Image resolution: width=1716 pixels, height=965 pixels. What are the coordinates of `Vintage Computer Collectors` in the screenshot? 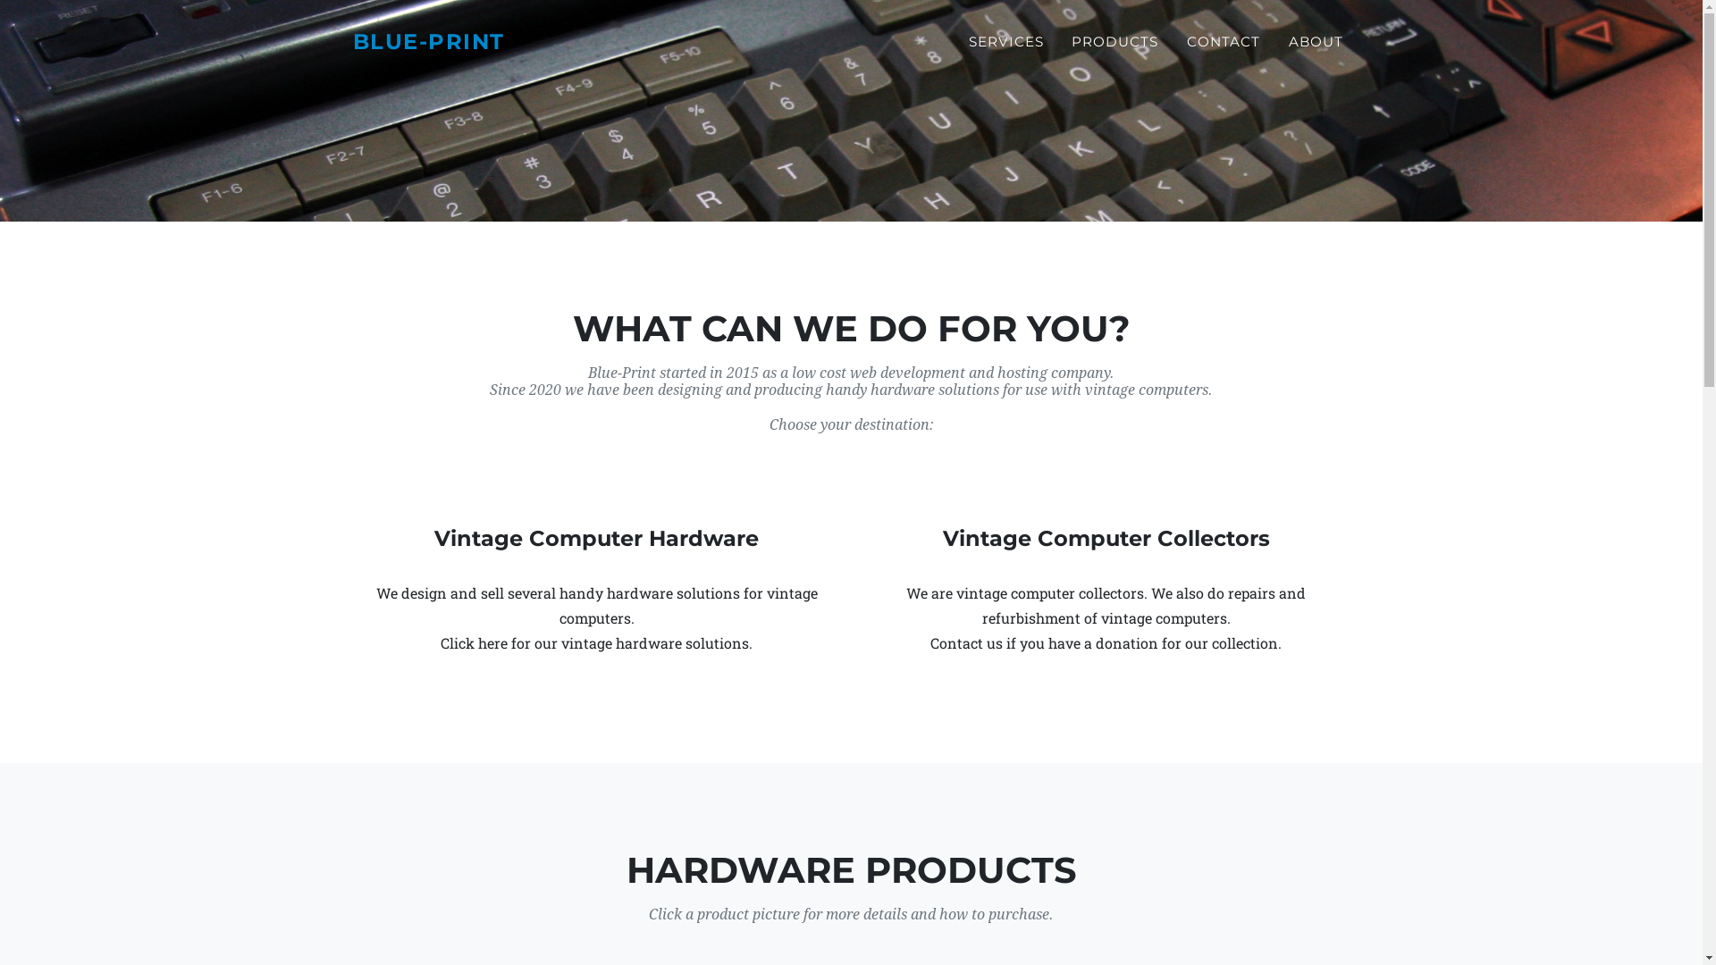 It's located at (1106, 540).